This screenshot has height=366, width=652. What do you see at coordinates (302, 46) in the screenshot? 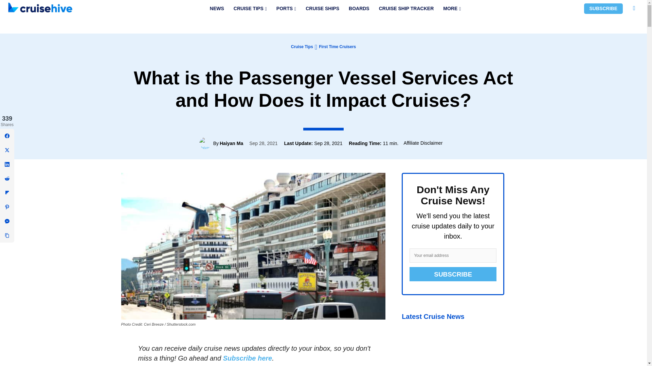
I see `View all posts in Cruise Tips` at bounding box center [302, 46].